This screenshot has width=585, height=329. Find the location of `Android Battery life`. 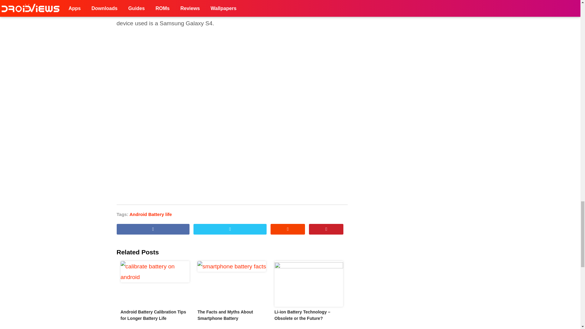

Android Battery life is located at coordinates (151, 214).